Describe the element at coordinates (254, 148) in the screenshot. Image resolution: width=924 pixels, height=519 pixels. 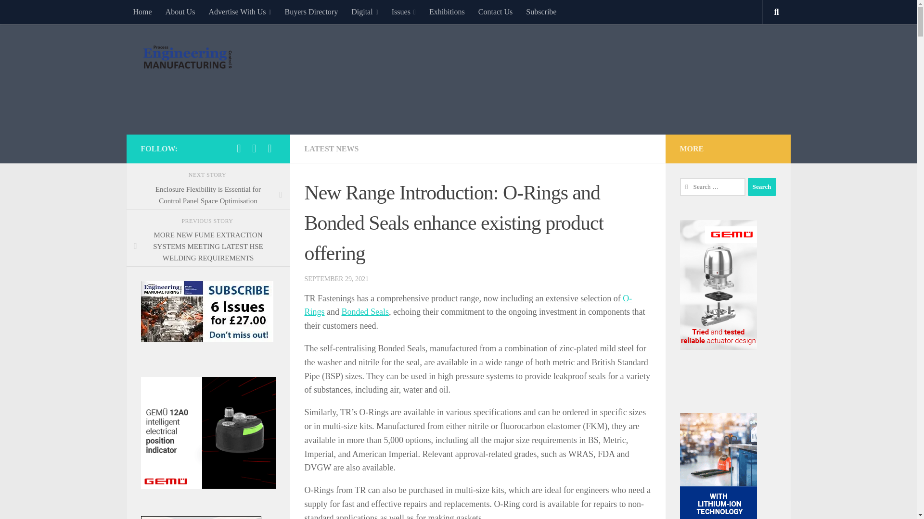
I see `Follow us on Phone` at that location.